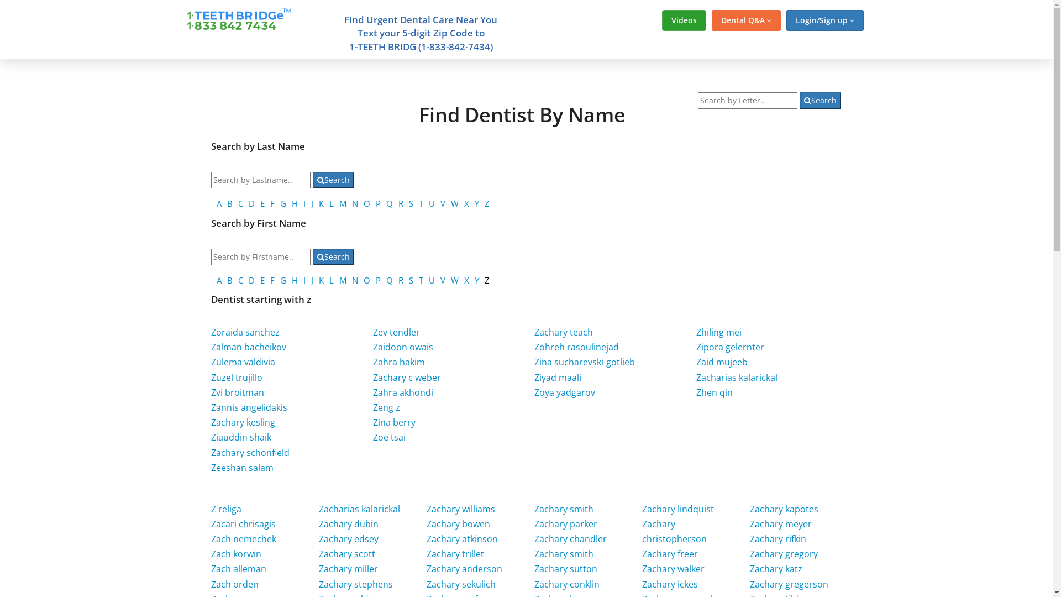 This screenshot has width=1061, height=597. Describe the element at coordinates (564, 509) in the screenshot. I see `Zachary smith` at that location.